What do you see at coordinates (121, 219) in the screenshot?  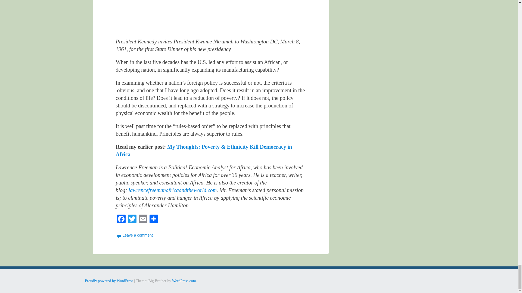 I see `Facebook` at bounding box center [121, 219].